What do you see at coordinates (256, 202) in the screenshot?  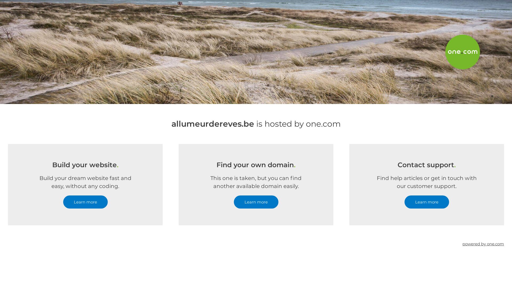 I see `Learn more` at bounding box center [256, 202].